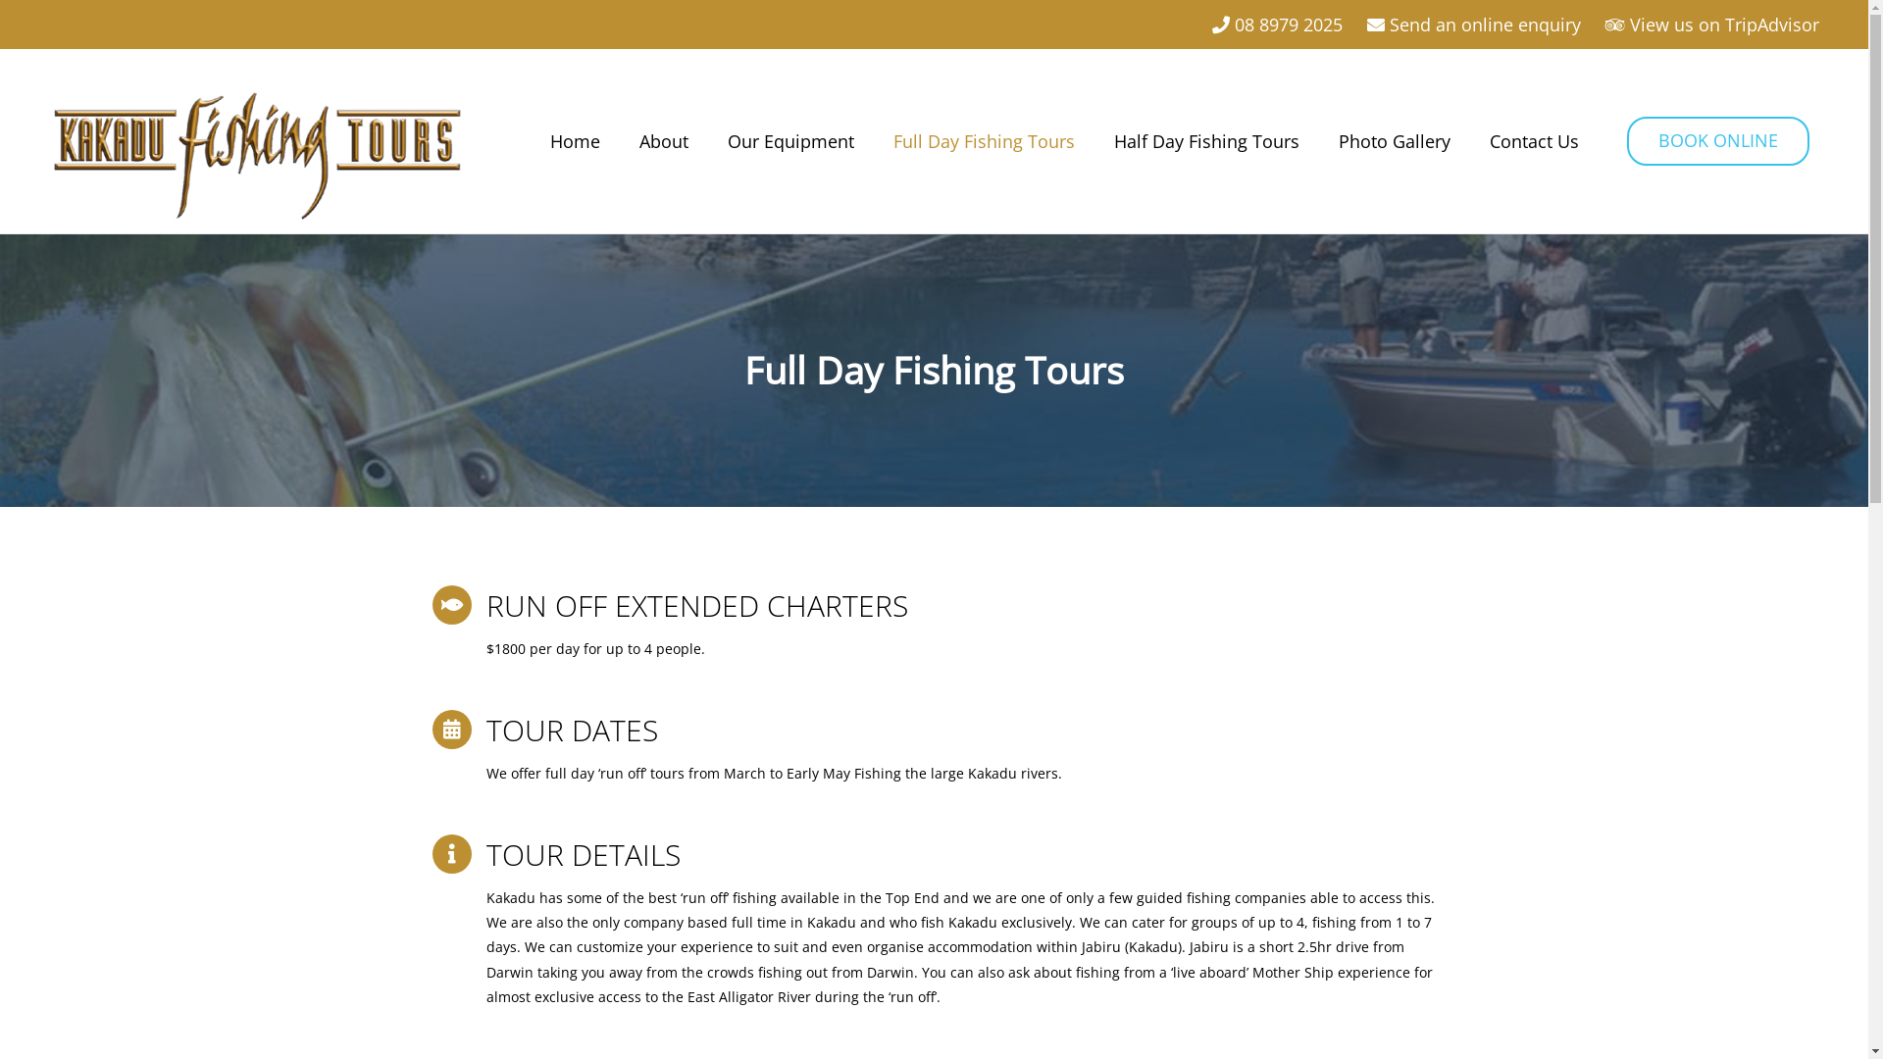 The width and height of the screenshot is (1883, 1059). I want to click on Full Day Fishing Tours, so click(985, 141).